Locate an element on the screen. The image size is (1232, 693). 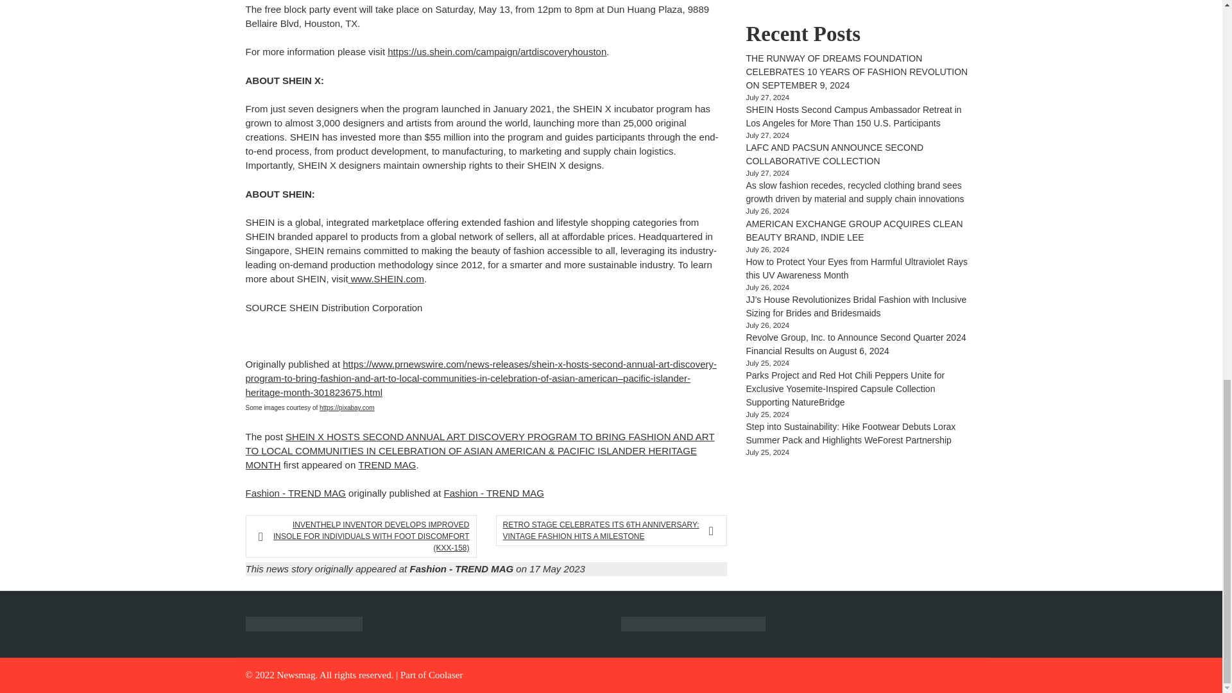
www.SHEIN.com is located at coordinates (388, 278).